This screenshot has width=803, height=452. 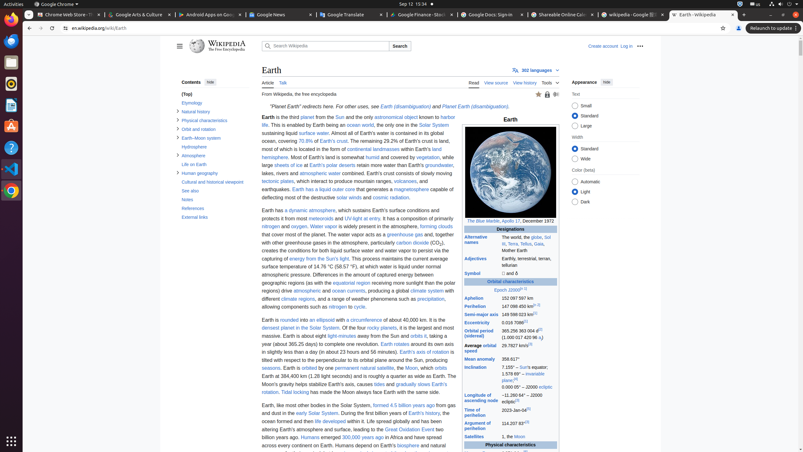 I want to click on permanent, so click(x=347, y=368).